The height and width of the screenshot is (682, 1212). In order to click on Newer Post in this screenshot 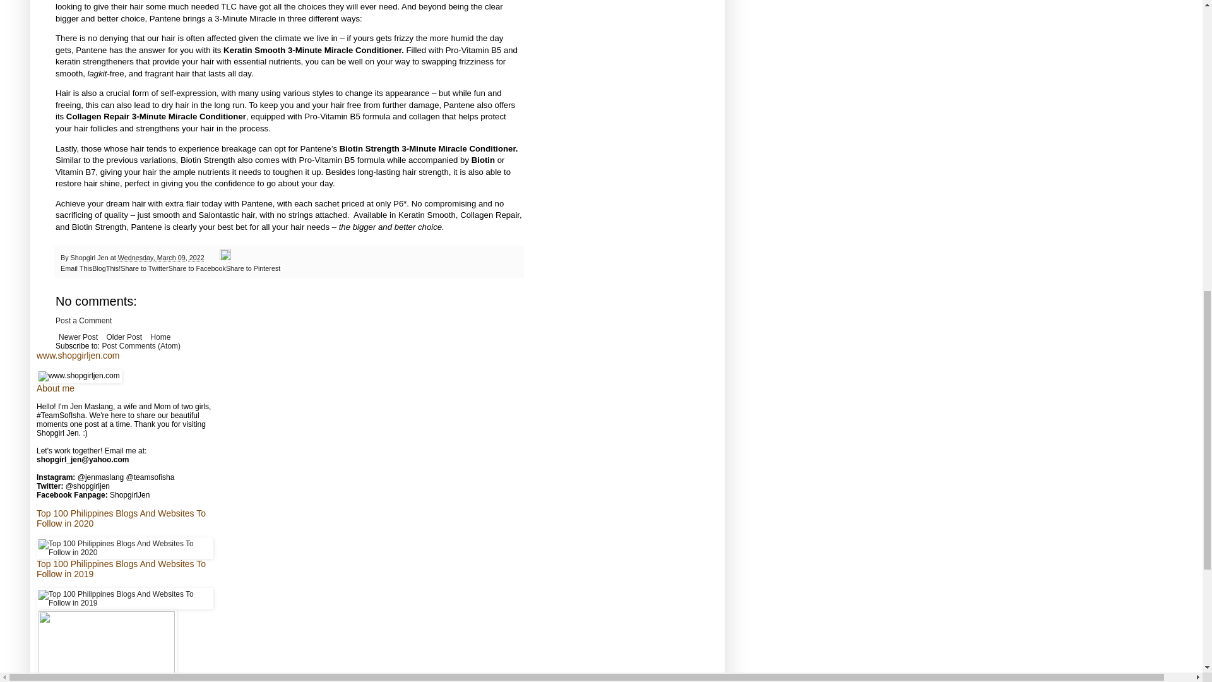, I will do `click(78, 337)`.